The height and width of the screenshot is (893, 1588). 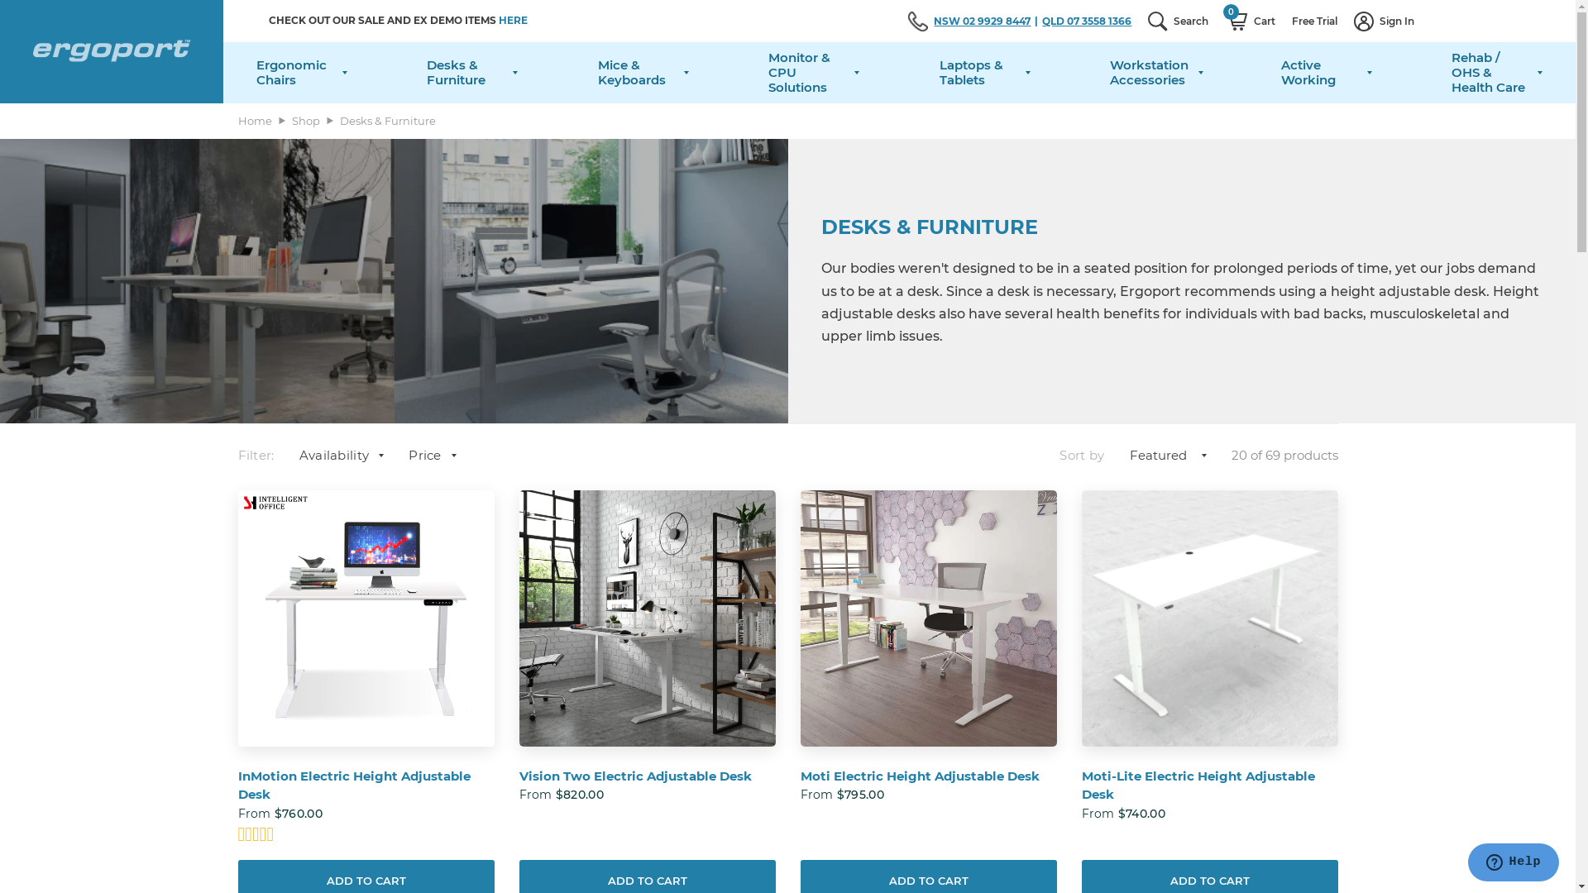 What do you see at coordinates (1087, 21) in the screenshot?
I see `QLD 07 3558 1366` at bounding box center [1087, 21].